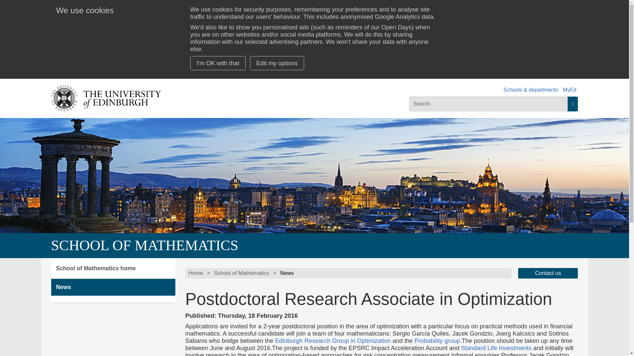  Describe the element at coordinates (569, 90) in the screenshot. I see `MyEd` at that location.